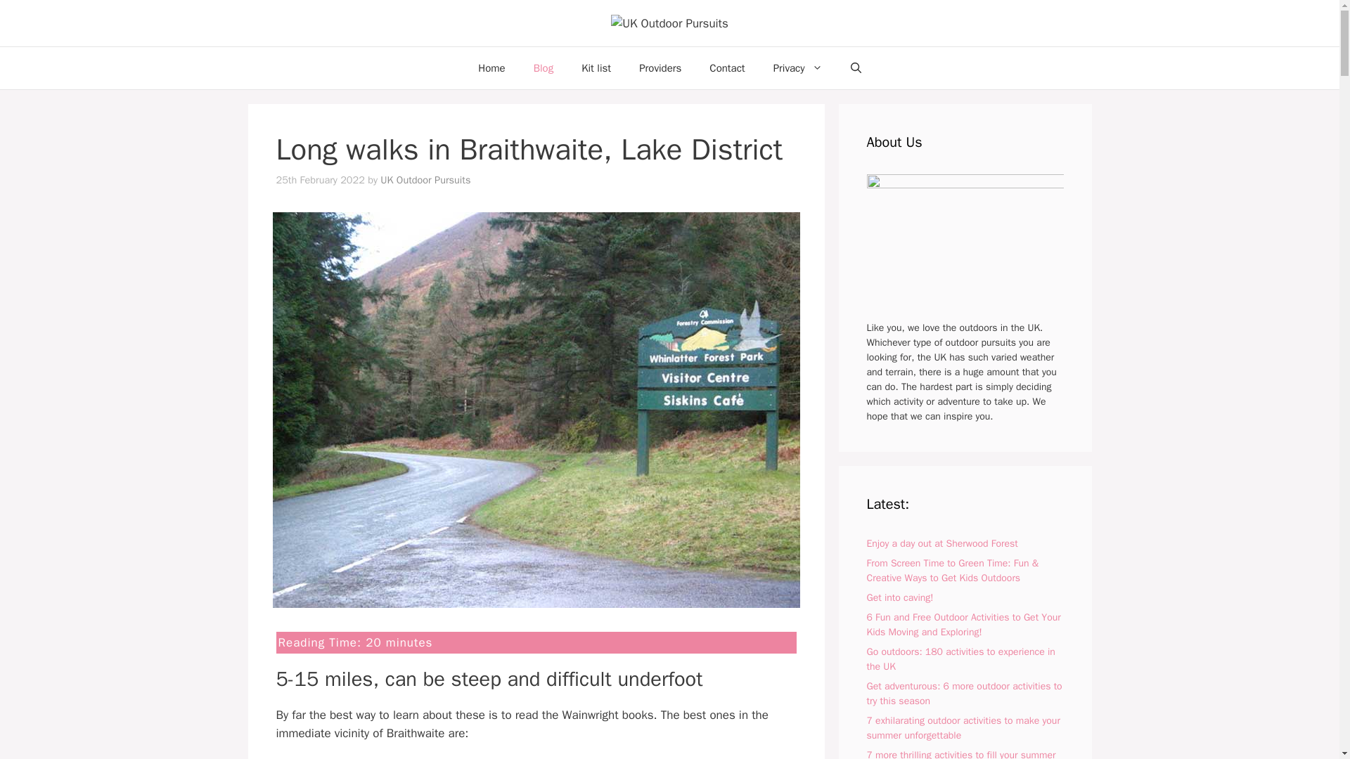  I want to click on Kit list, so click(596, 67).